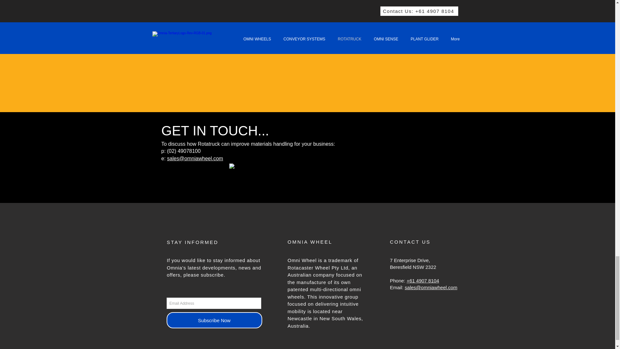  What do you see at coordinates (397, 287) in the screenshot?
I see `Email:` at bounding box center [397, 287].